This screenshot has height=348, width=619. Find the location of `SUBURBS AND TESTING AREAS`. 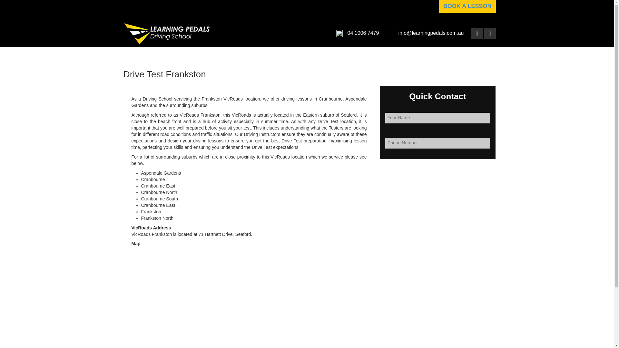

SUBURBS AND TESTING AREAS is located at coordinates (337, 55).